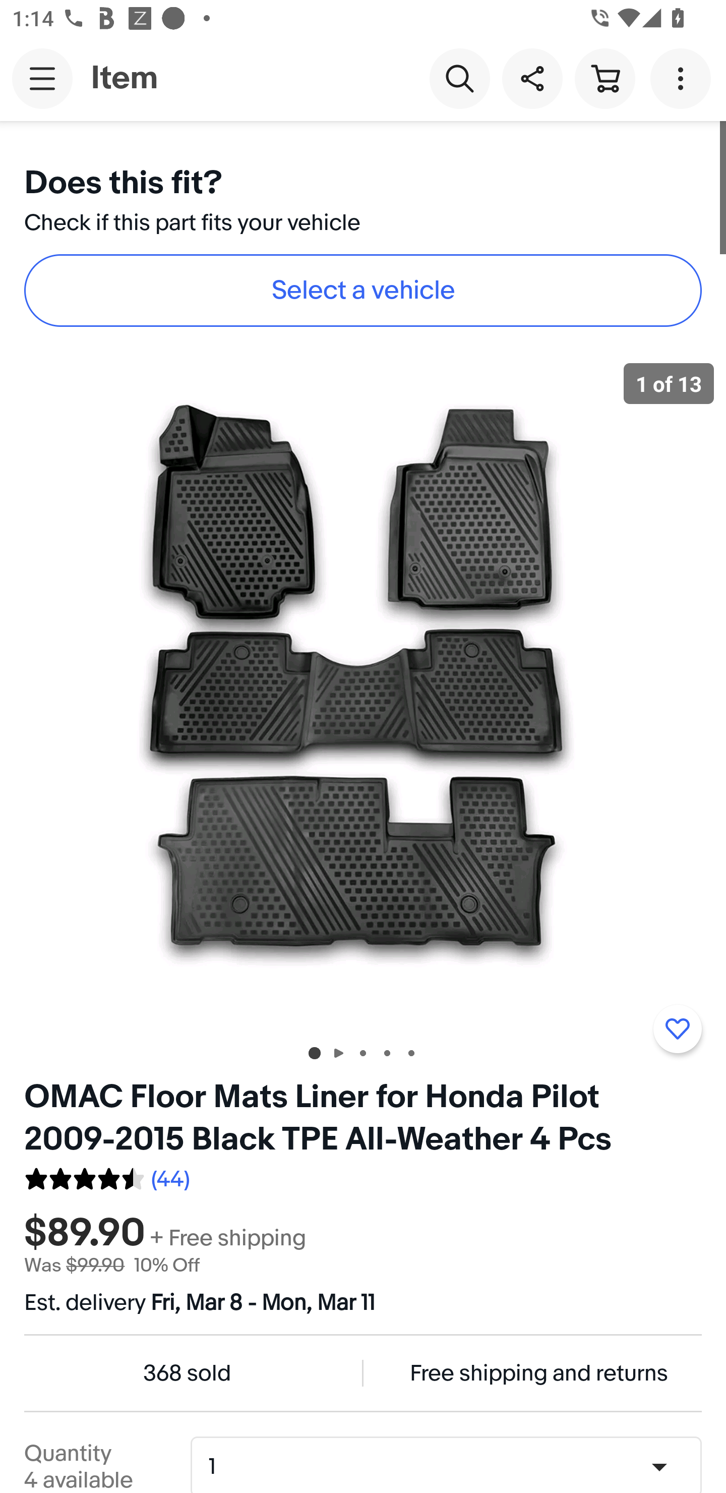 Image resolution: width=726 pixels, height=1493 pixels. I want to click on Cart button shopping cart, so click(604, 78).